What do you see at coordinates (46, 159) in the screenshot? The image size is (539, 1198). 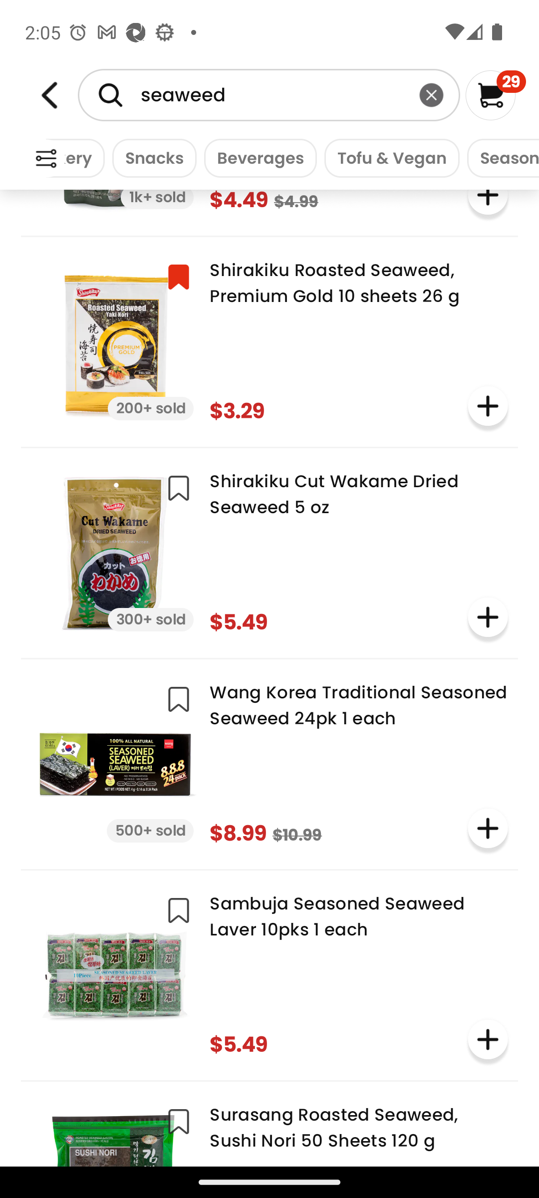 I see `Weee!` at bounding box center [46, 159].